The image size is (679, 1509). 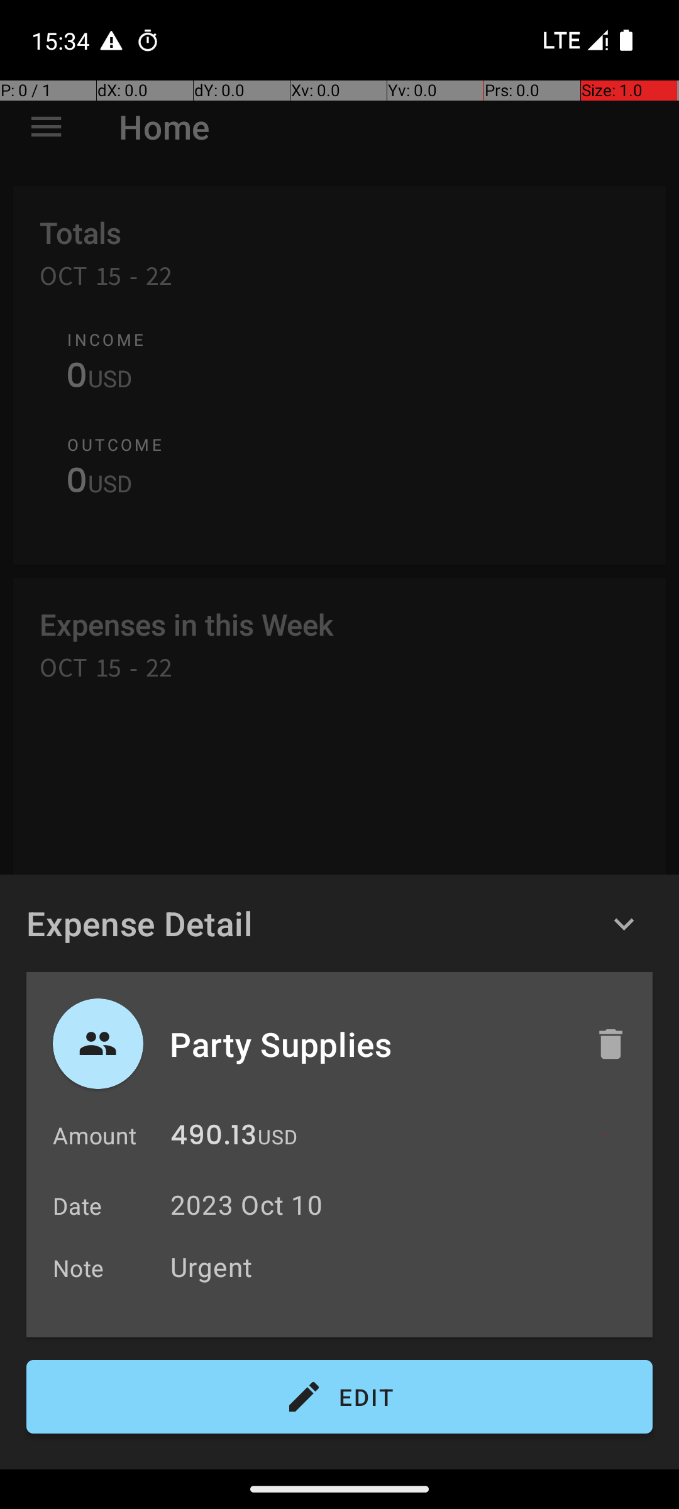 I want to click on Party Supplies, so click(x=369, y=1044).